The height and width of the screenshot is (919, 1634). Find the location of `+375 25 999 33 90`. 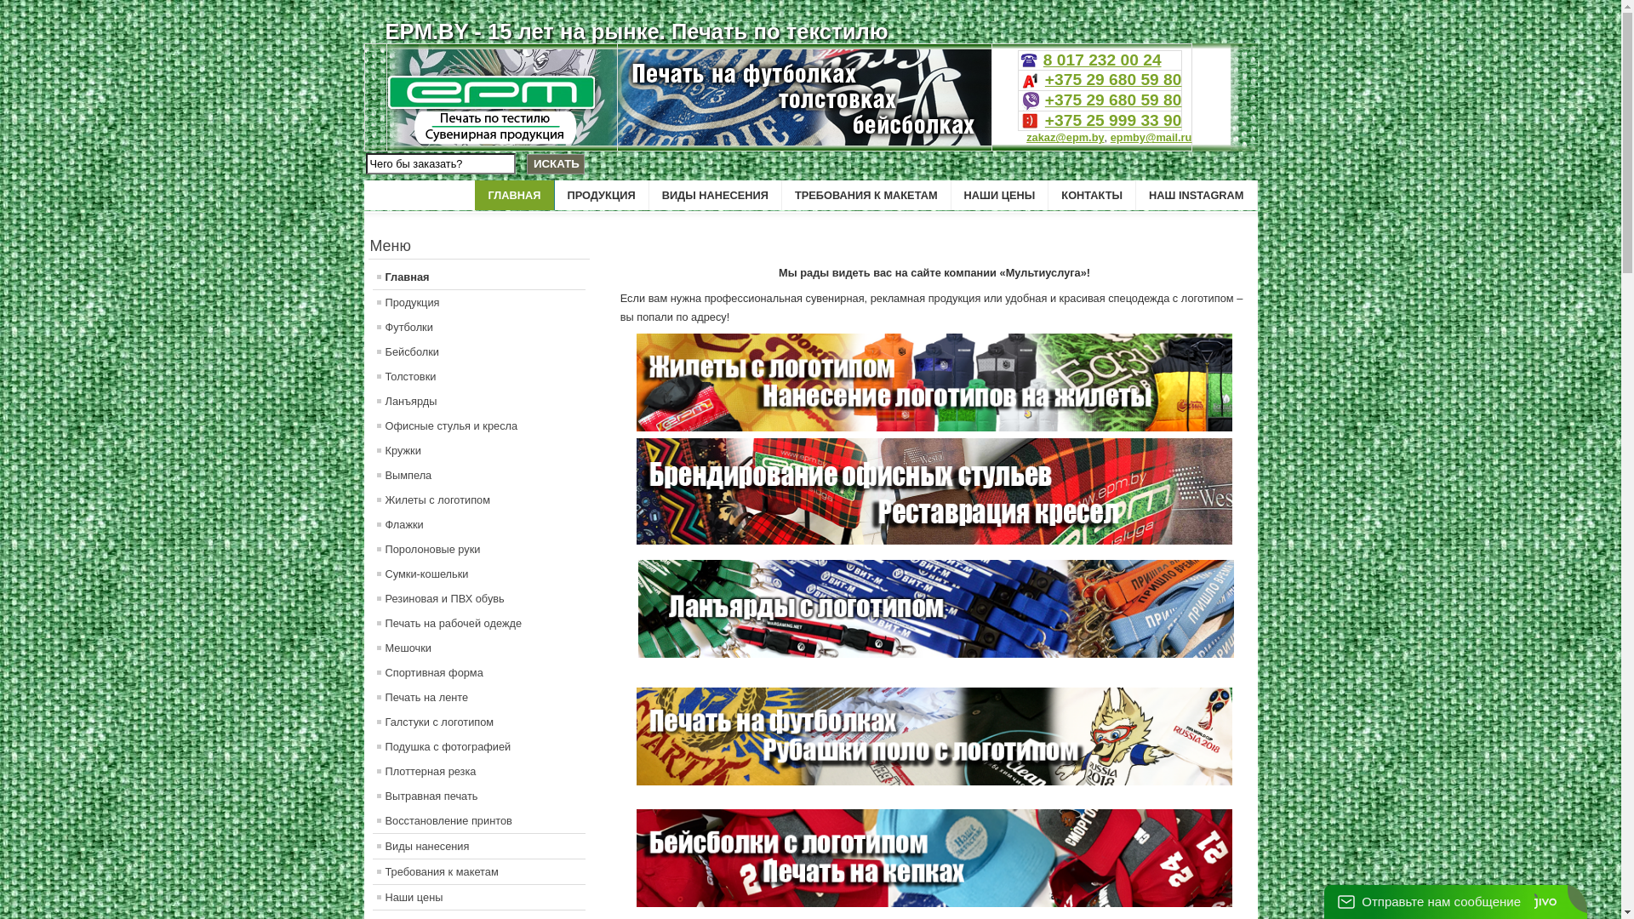

+375 25 999 33 90 is located at coordinates (1113, 121).